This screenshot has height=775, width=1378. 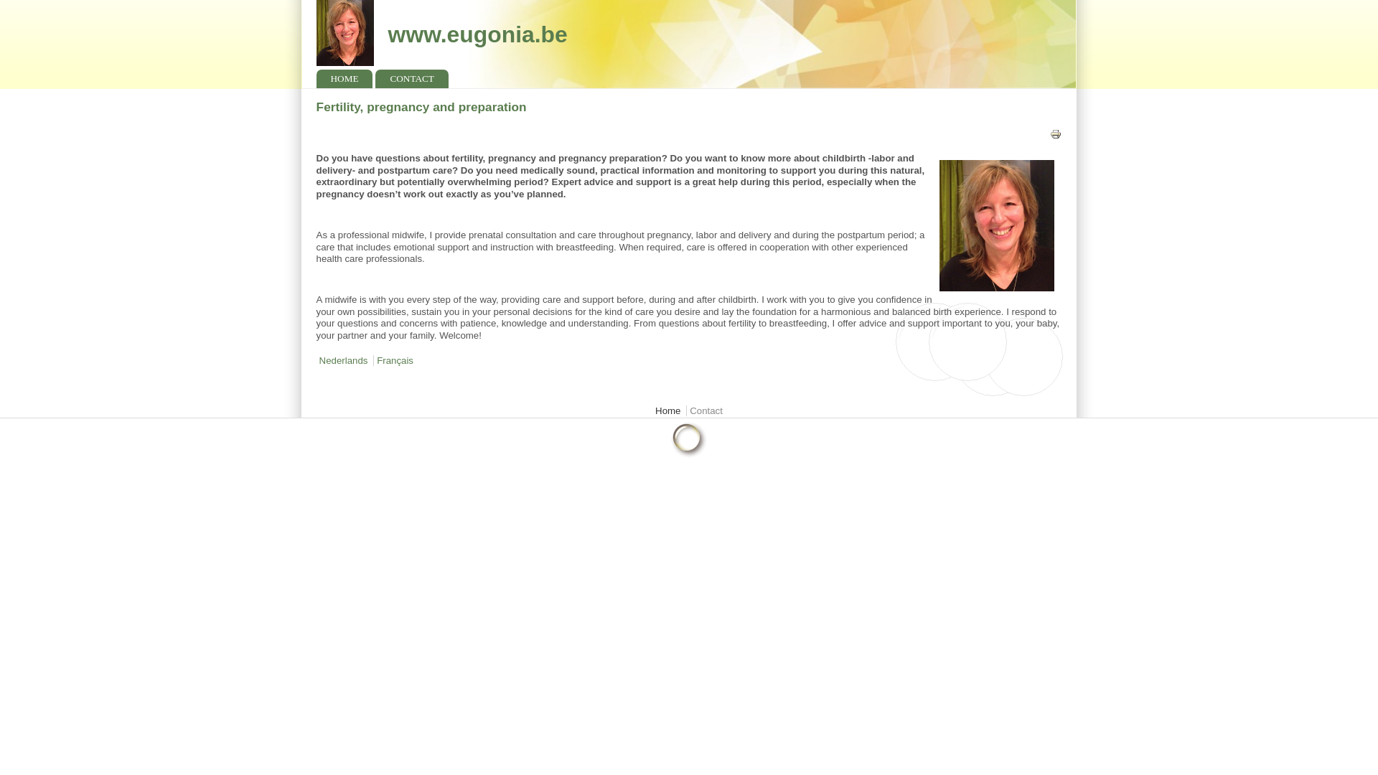 I want to click on www.eugonia.be, so click(x=478, y=34).